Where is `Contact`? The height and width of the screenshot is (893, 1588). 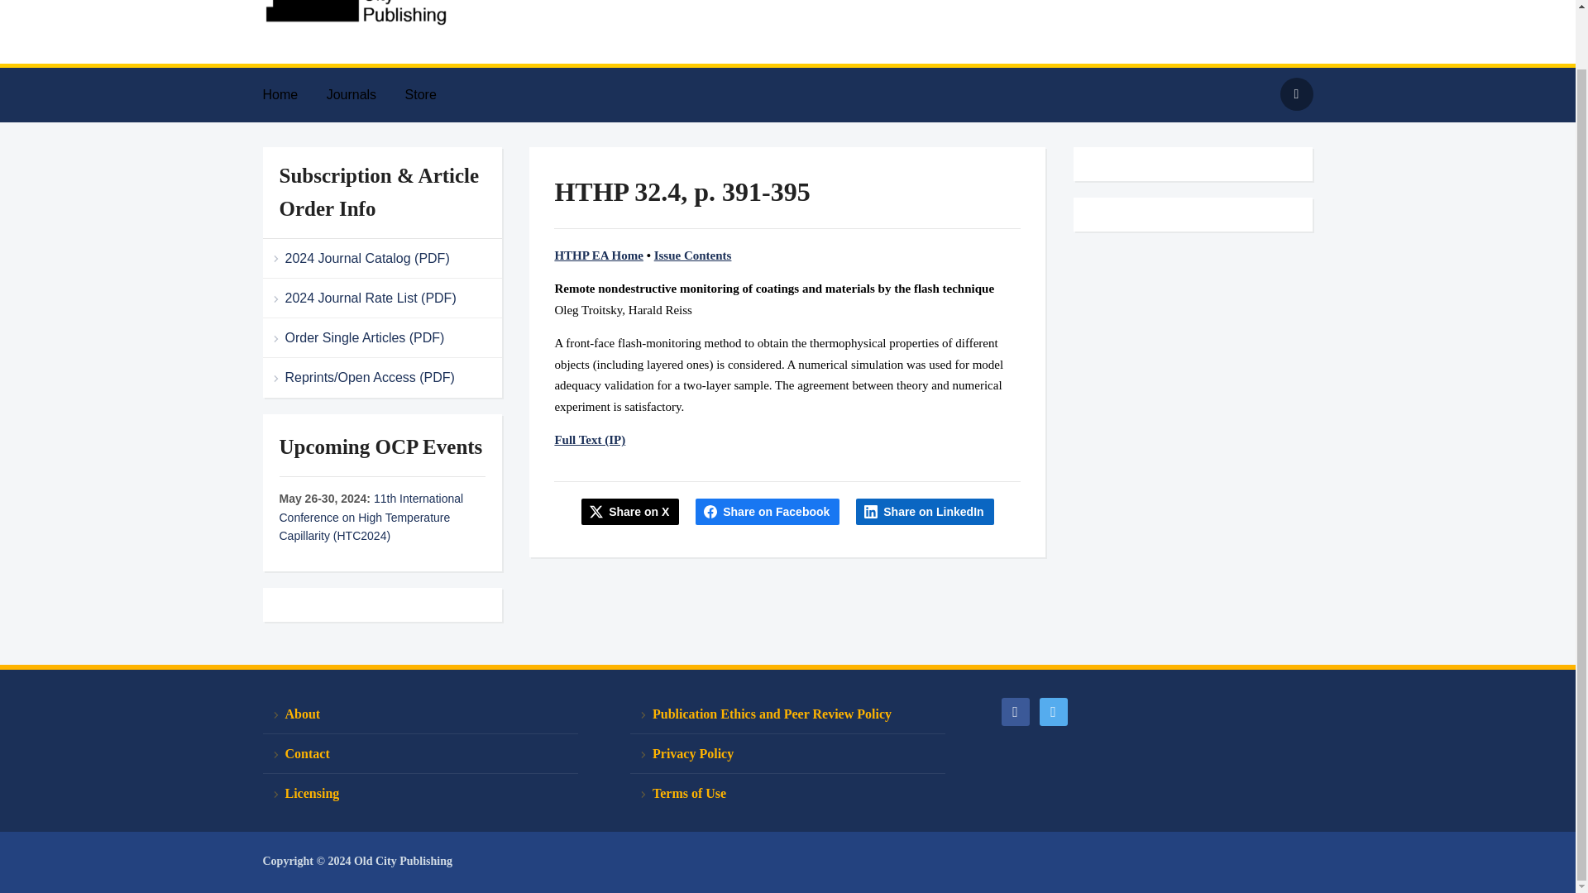
Contact is located at coordinates (420, 754).